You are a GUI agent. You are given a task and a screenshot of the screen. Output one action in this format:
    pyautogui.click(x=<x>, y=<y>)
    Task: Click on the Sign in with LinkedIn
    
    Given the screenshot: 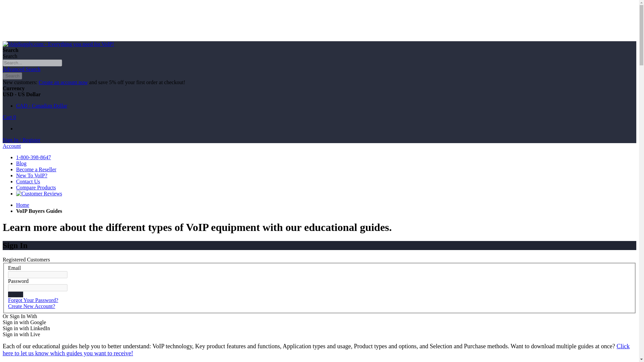 What is the action you would take?
    pyautogui.click(x=26, y=328)
    